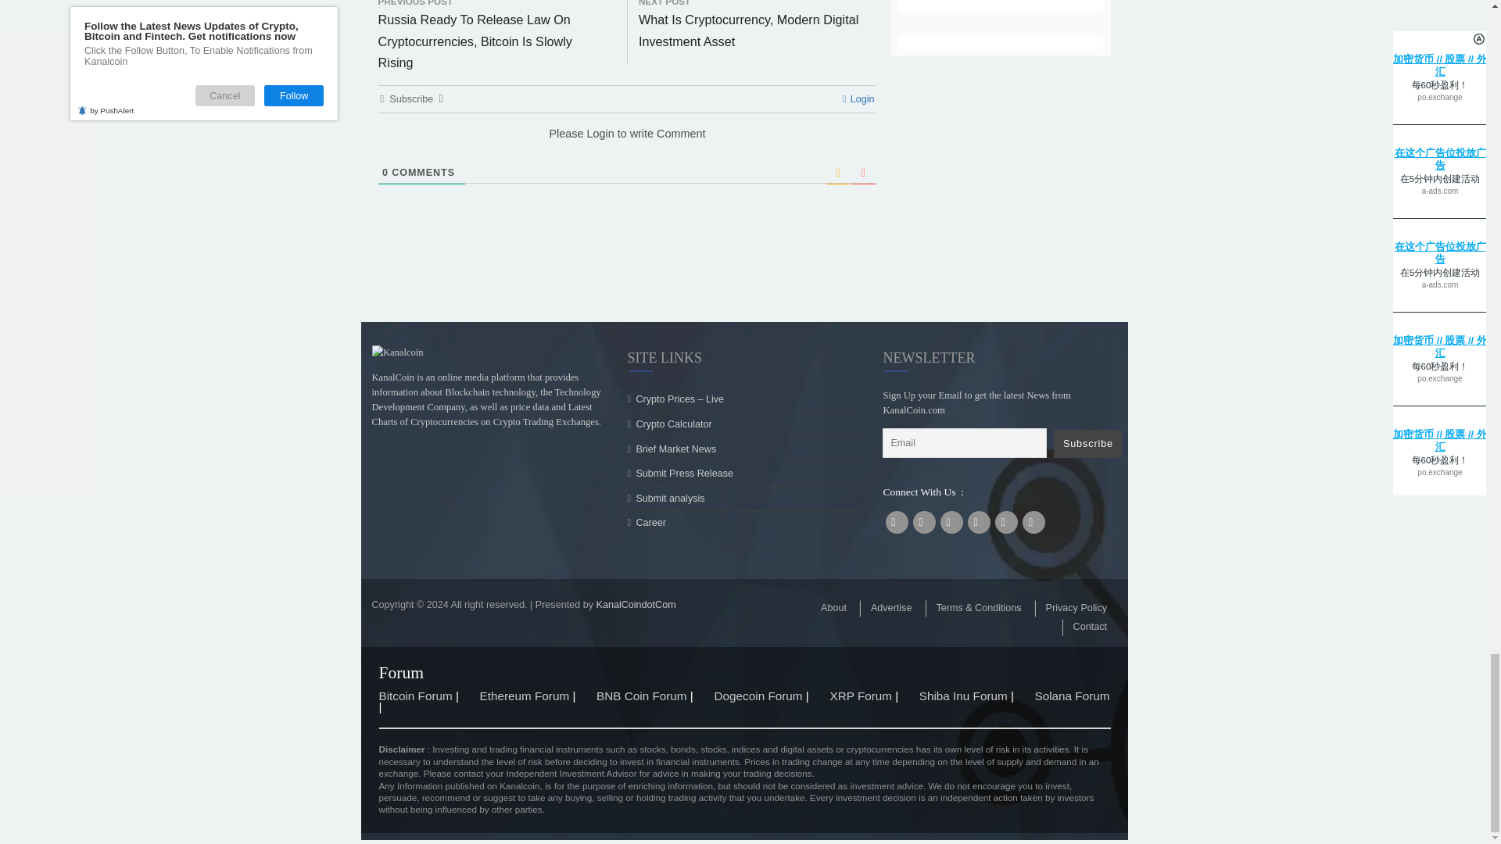 This screenshot has height=844, width=1501. I want to click on Telegram, so click(590, 180).